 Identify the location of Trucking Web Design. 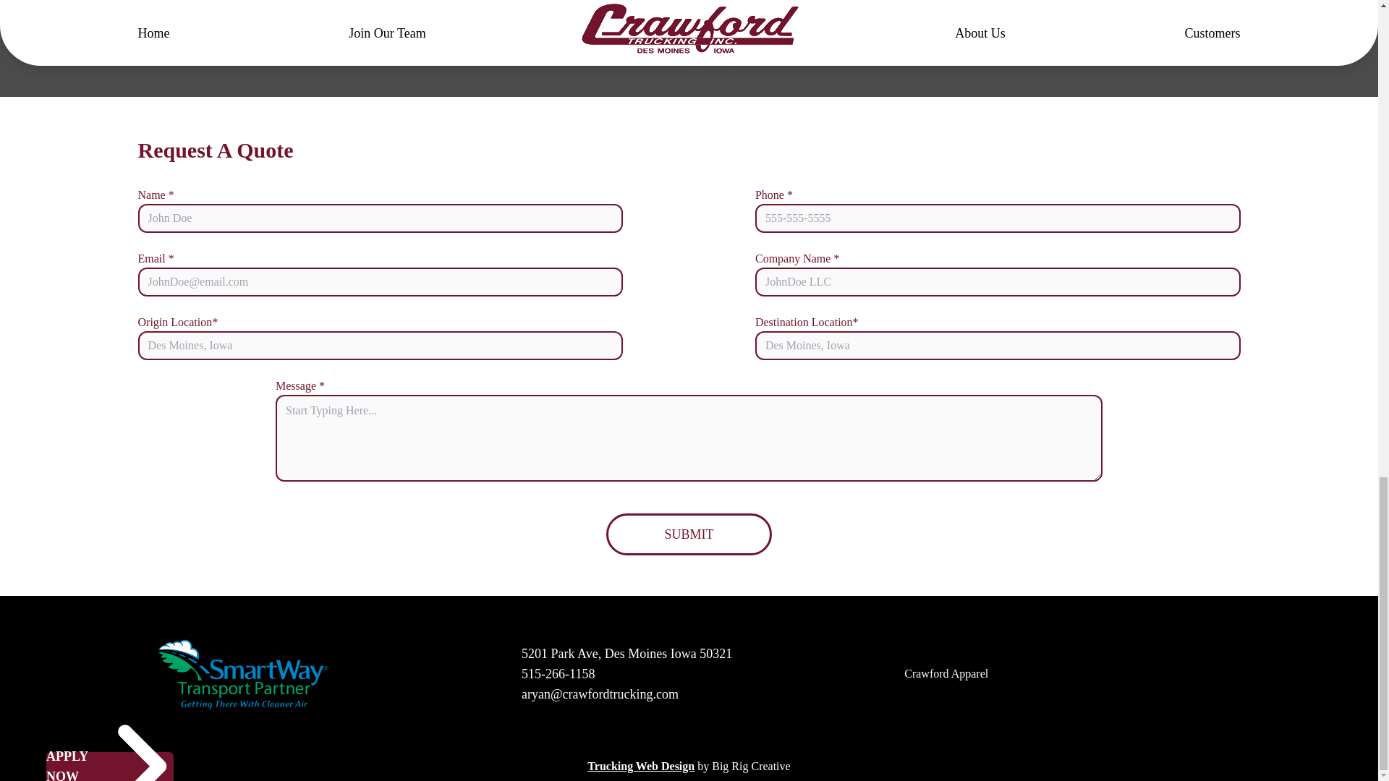
(641, 766).